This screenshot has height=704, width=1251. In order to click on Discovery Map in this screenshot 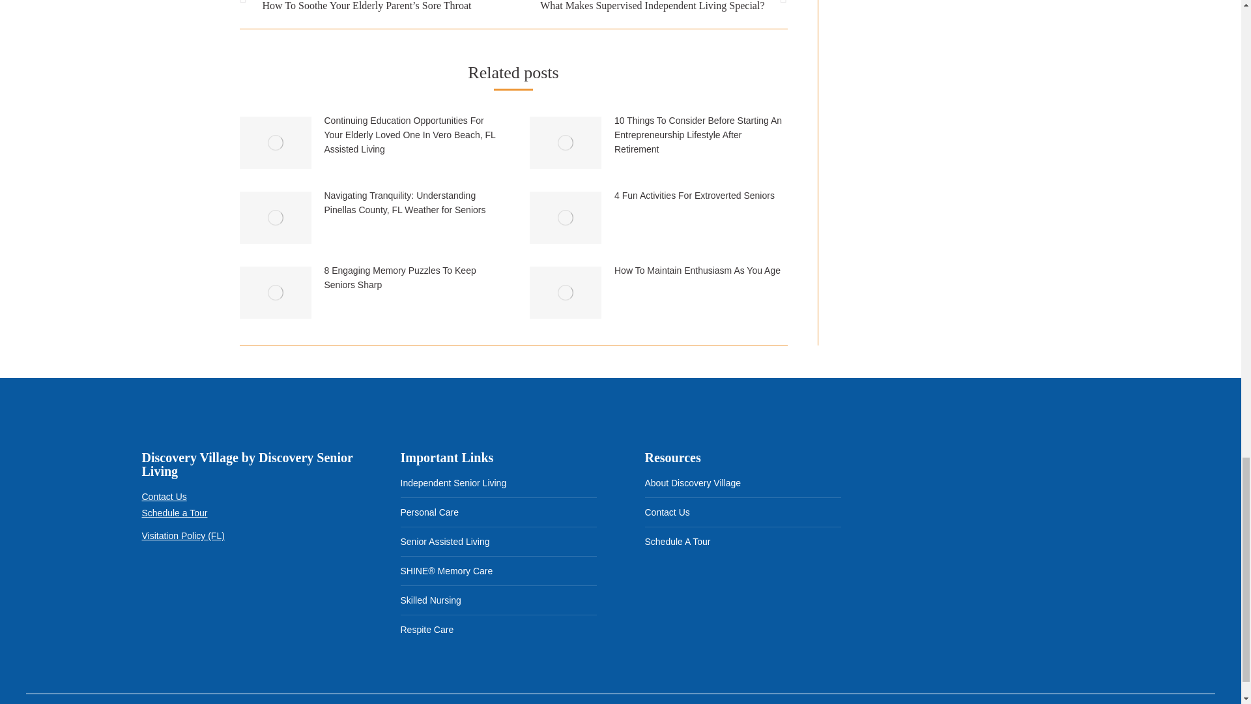, I will do `click(986, 525)`.